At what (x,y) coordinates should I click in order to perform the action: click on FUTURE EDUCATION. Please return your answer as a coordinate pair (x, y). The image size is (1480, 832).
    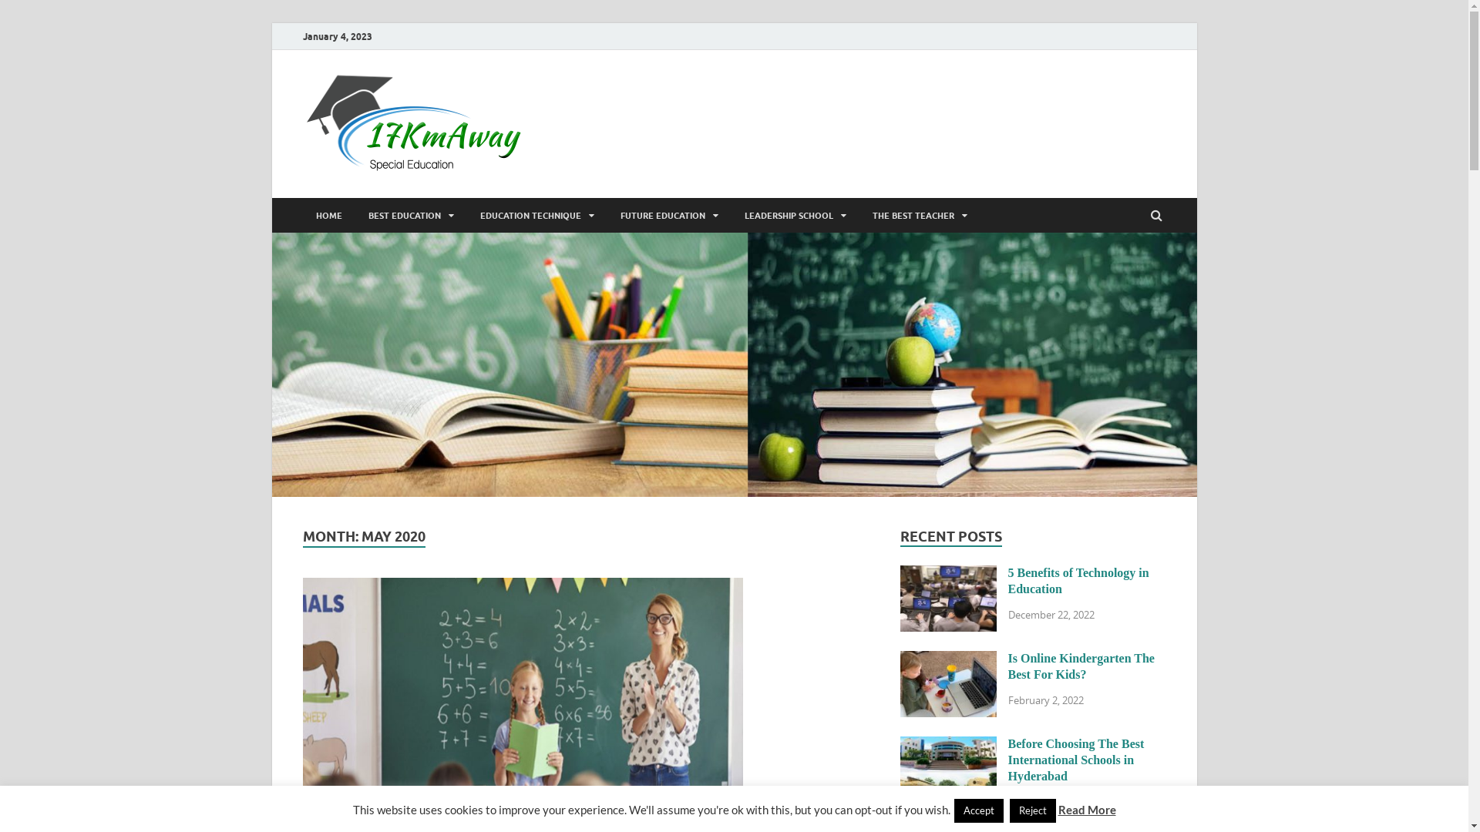
    Looking at the image, I should click on (669, 216).